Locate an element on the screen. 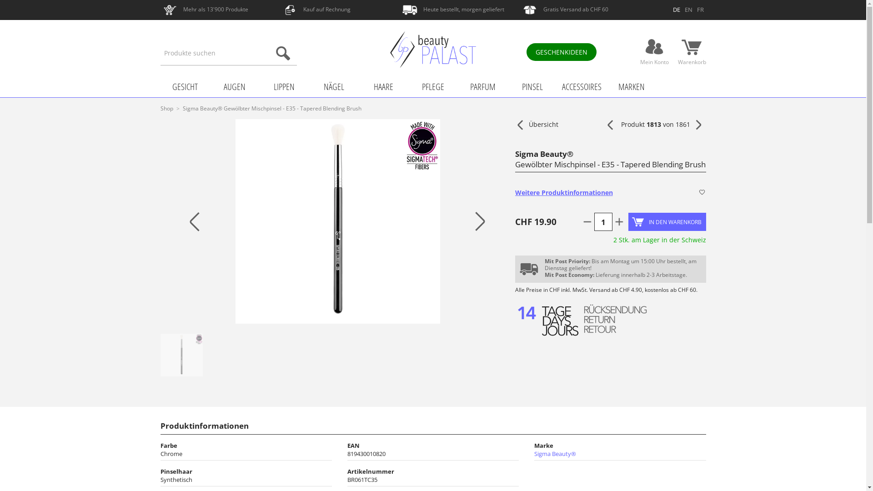 Image resolution: width=873 pixels, height=491 pixels. Weitere Produktinformationen is located at coordinates (591, 193).